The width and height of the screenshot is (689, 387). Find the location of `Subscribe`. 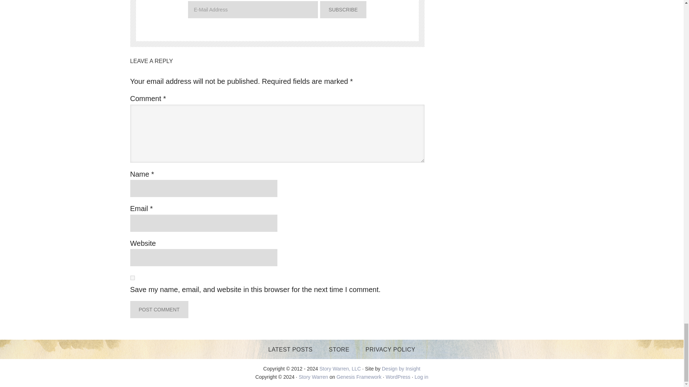

Subscribe is located at coordinates (343, 9).